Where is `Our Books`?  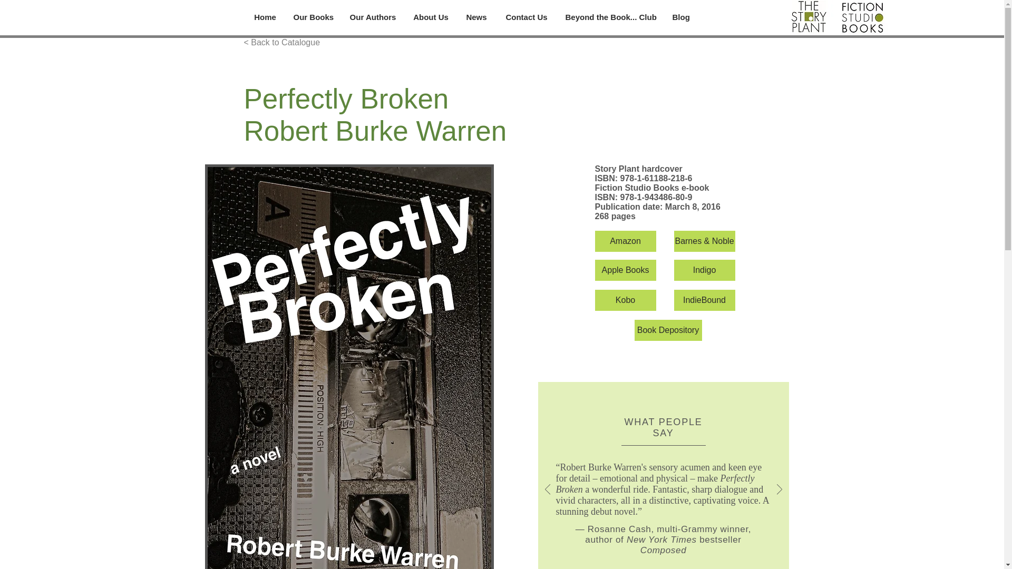 Our Books is located at coordinates (313, 17).